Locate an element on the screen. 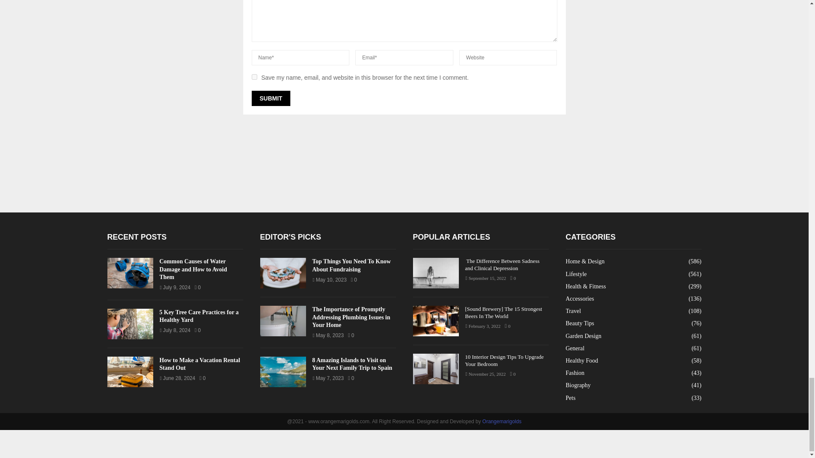 Image resolution: width=815 pixels, height=458 pixels. Submit is located at coordinates (270, 98).